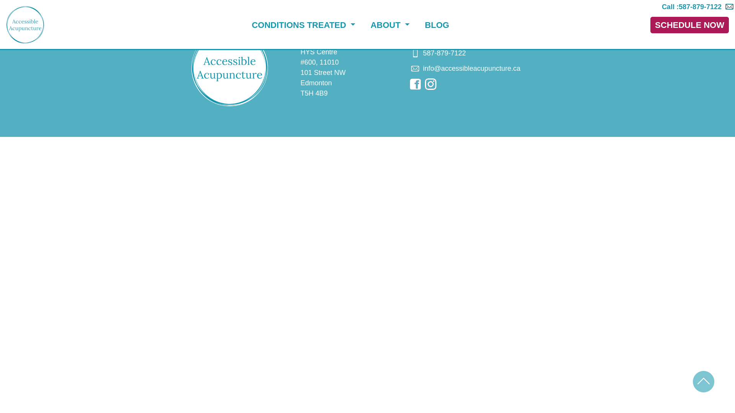  What do you see at coordinates (390, 24) in the screenshot?
I see `ABOUT` at bounding box center [390, 24].